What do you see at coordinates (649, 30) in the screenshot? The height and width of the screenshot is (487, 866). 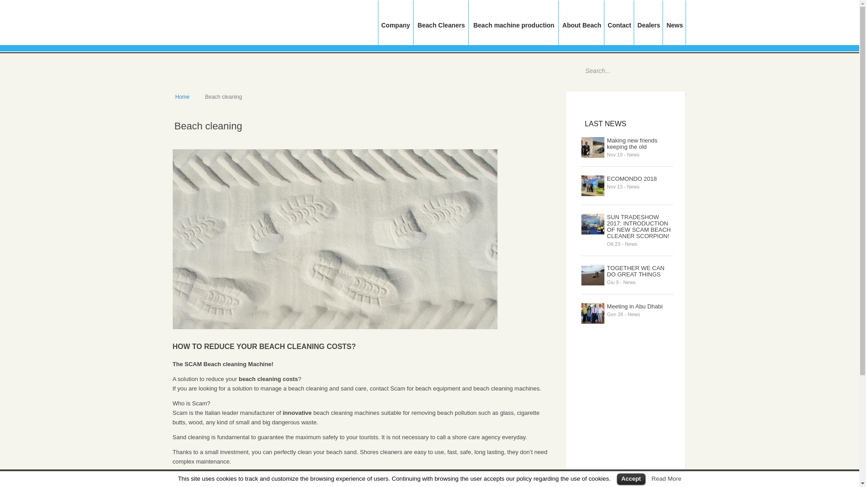 I see `Dealers` at bounding box center [649, 30].